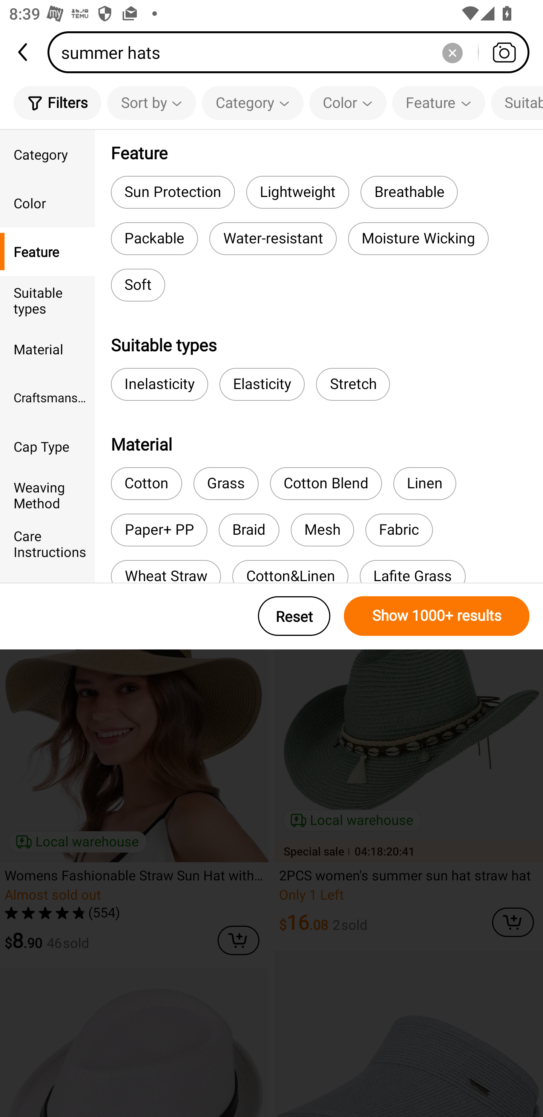 Image resolution: width=543 pixels, height=1117 pixels. I want to click on Show 1000+ results, so click(437, 616).